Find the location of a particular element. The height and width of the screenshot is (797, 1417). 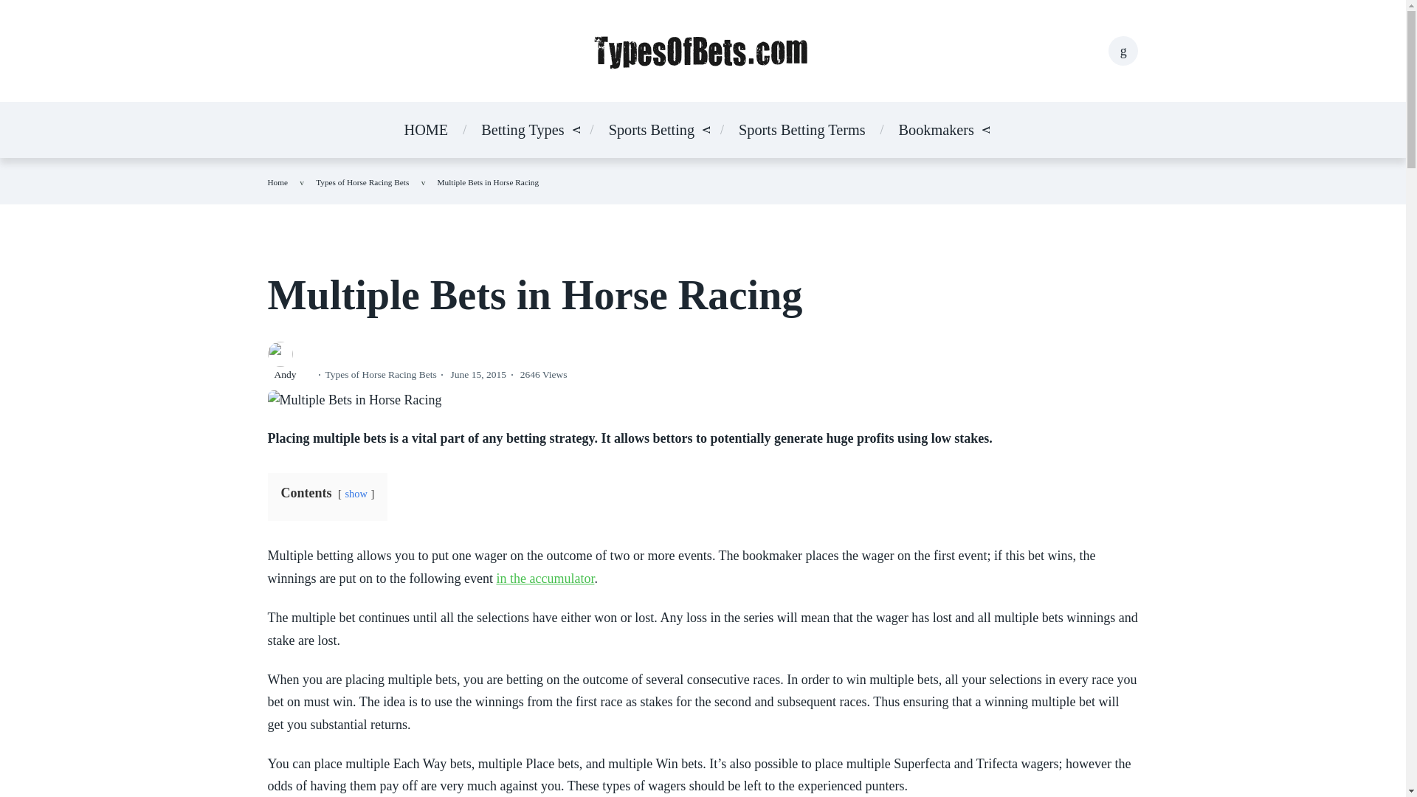

HOME is located at coordinates (427, 128).